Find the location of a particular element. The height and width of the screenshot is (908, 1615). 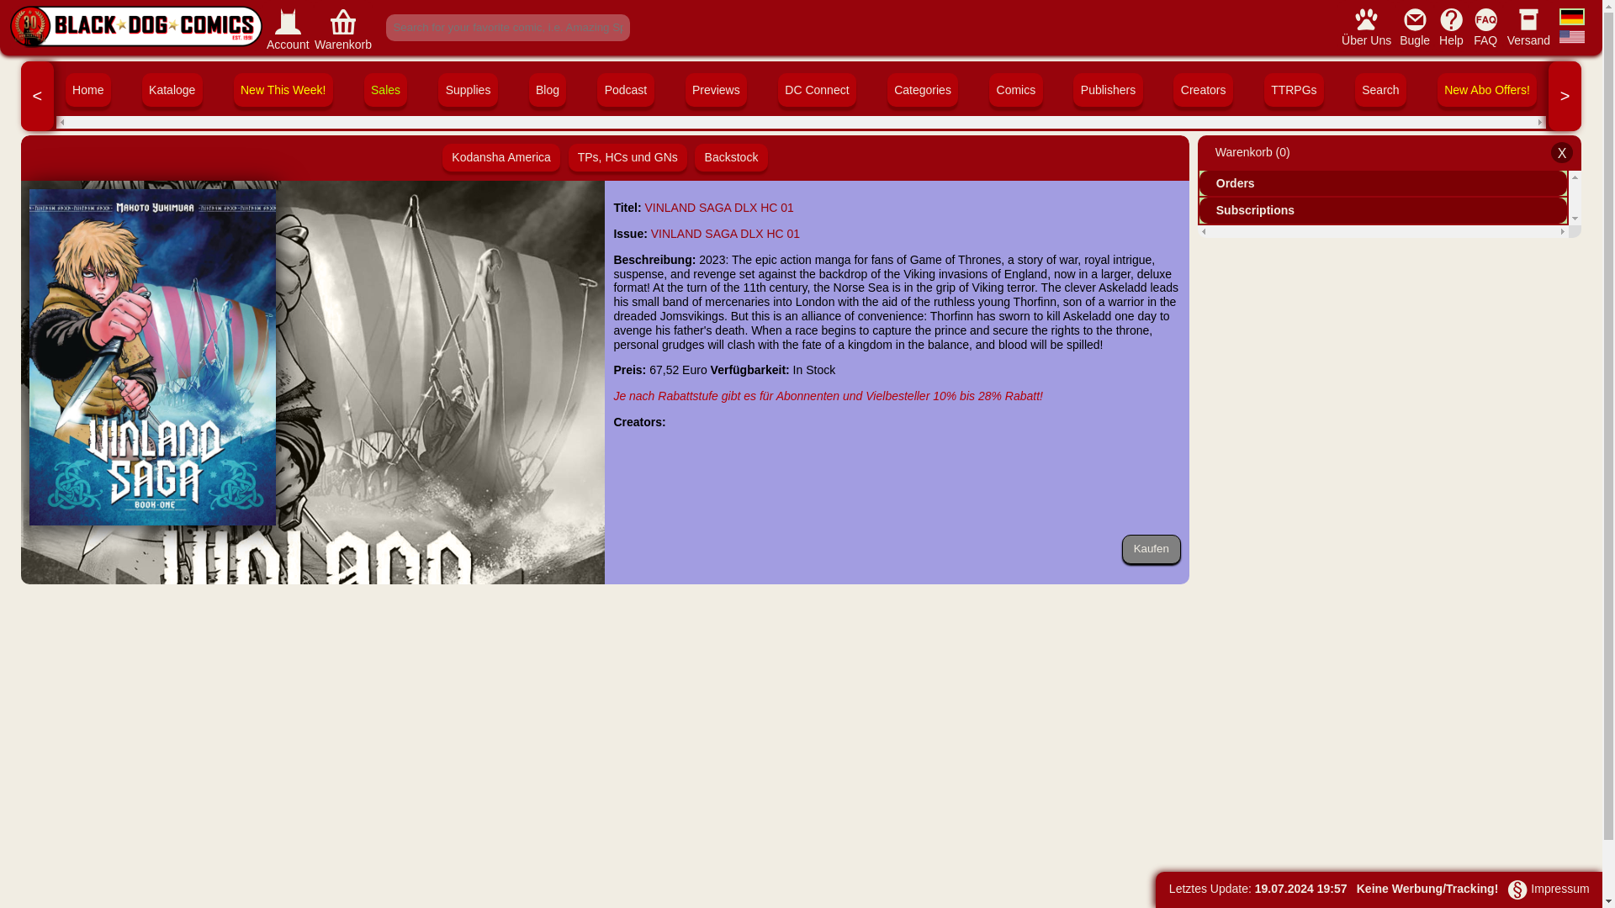

Versand is located at coordinates (1528, 25).